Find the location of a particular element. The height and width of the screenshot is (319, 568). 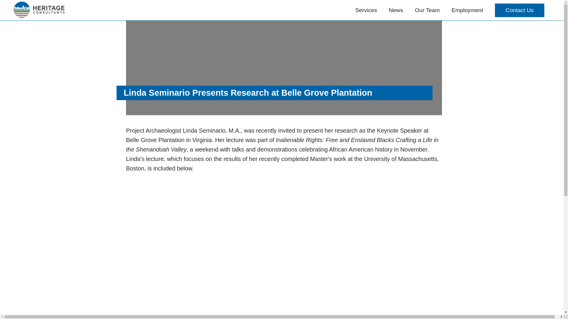

News is located at coordinates (396, 10).